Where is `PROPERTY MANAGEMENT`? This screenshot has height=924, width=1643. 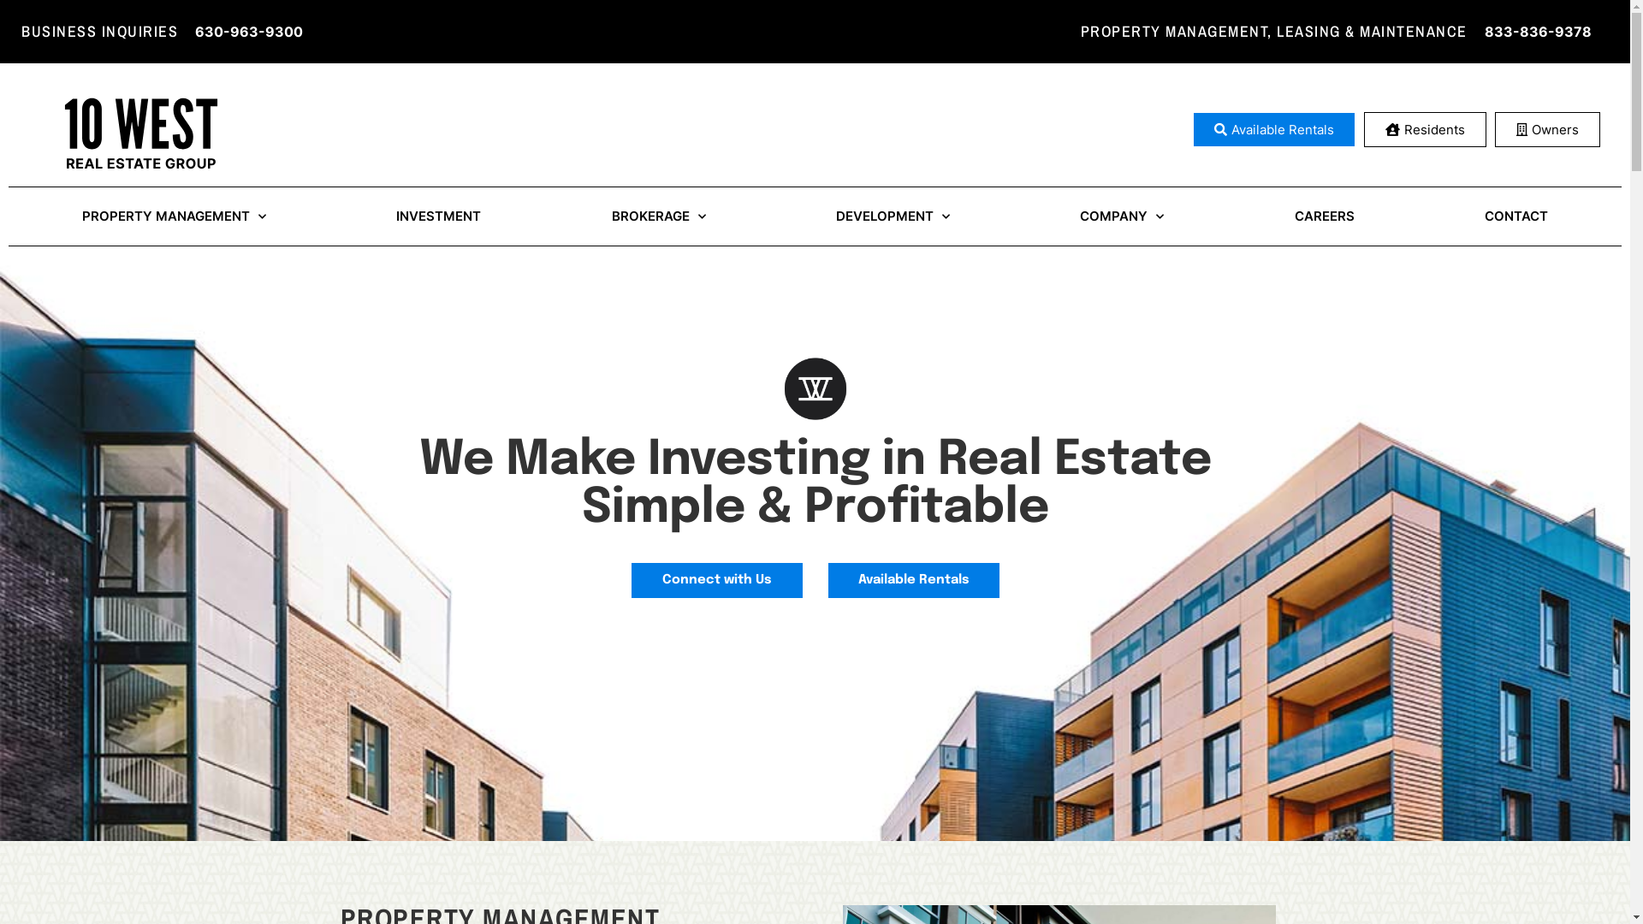
PROPERTY MANAGEMENT is located at coordinates (175, 216).